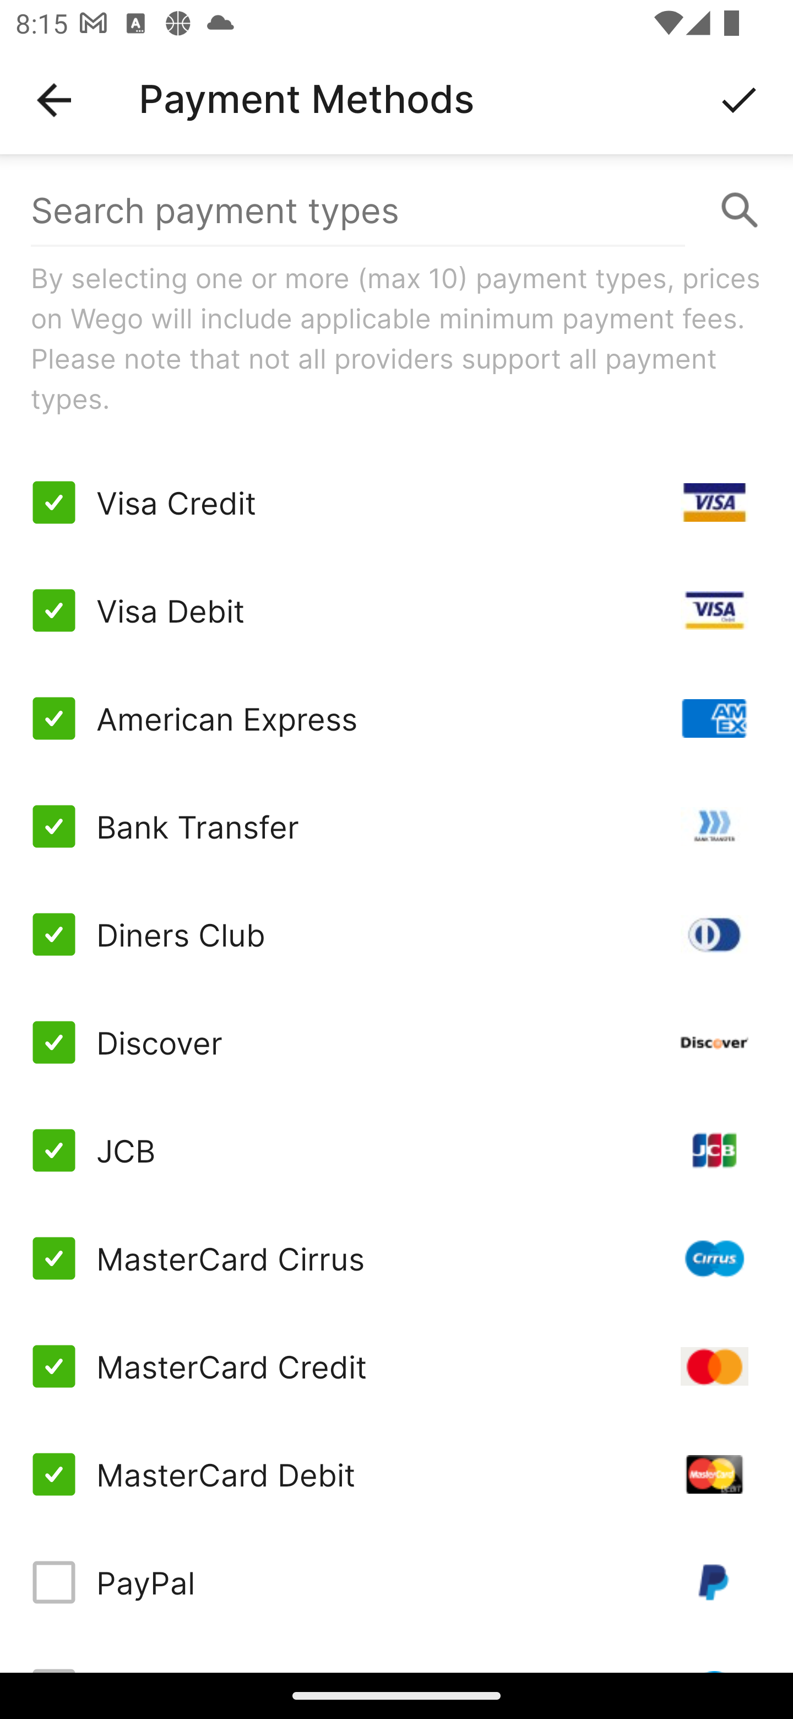 The image size is (793, 1719). Describe the element at coordinates (397, 610) in the screenshot. I see `Visa Debit` at that location.